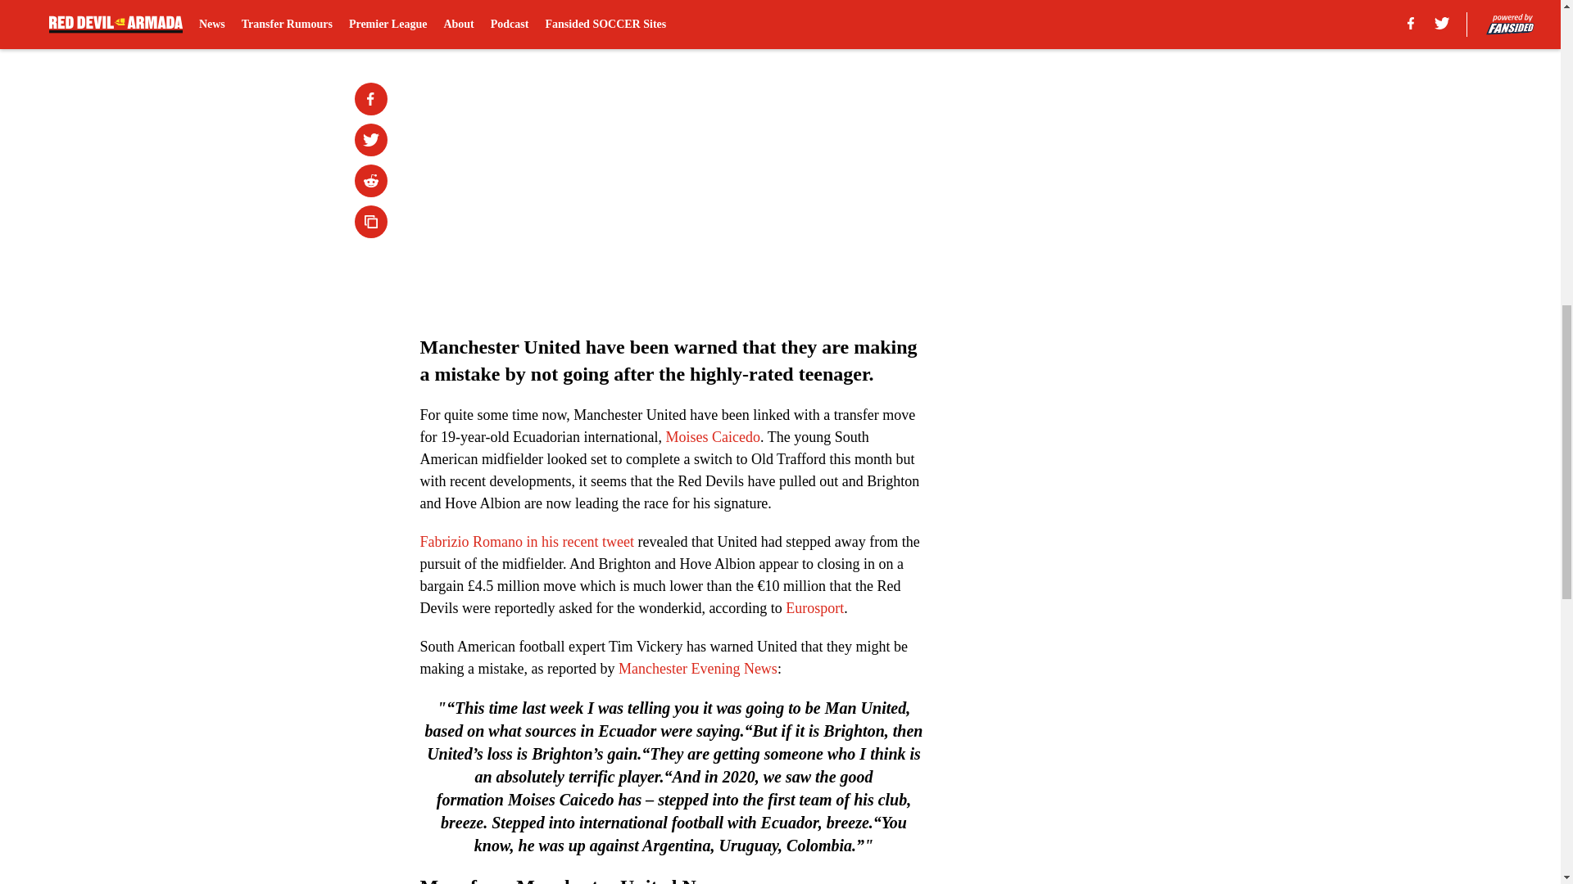 The height and width of the screenshot is (884, 1573). What do you see at coordinates (697, 668) in the screenshot?
I see `Manchester Evening News` at bounding box center [697, 668].